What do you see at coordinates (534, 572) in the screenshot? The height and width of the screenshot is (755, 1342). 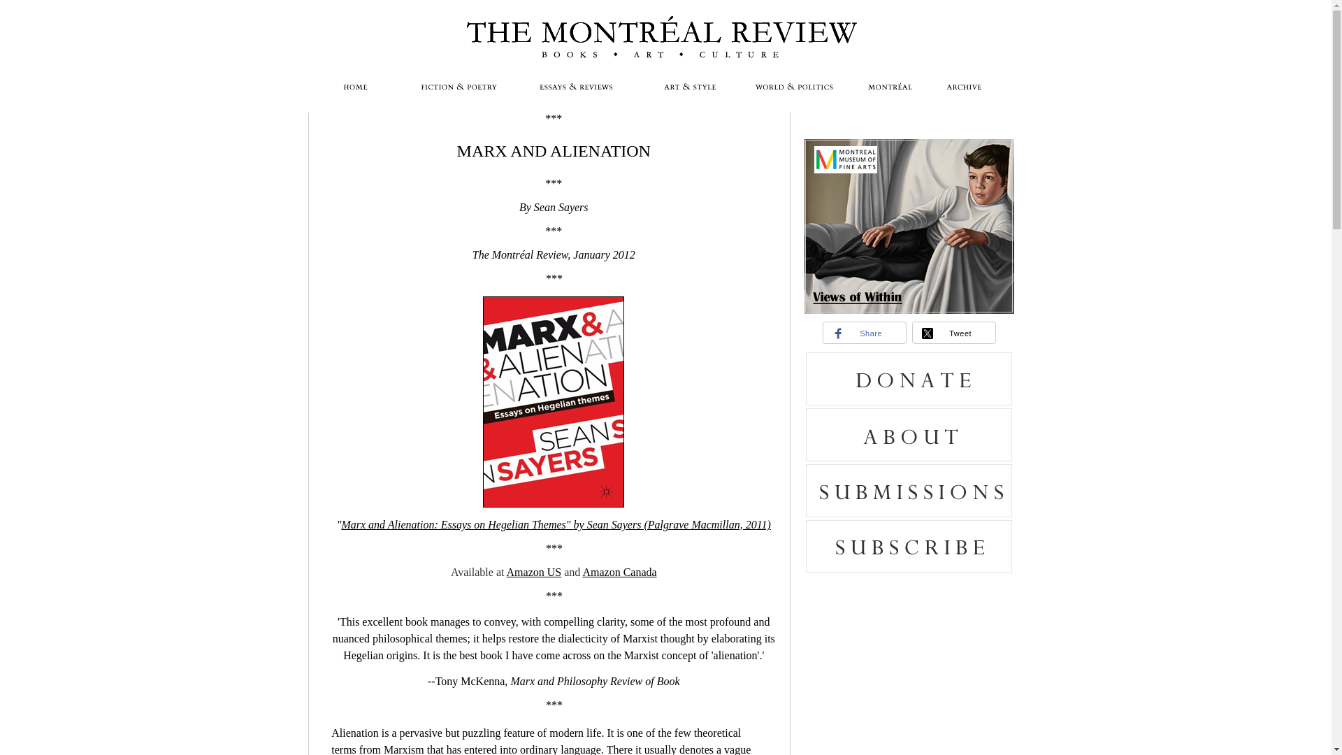 I see `Amazon US` at bounding box center [534, 572].